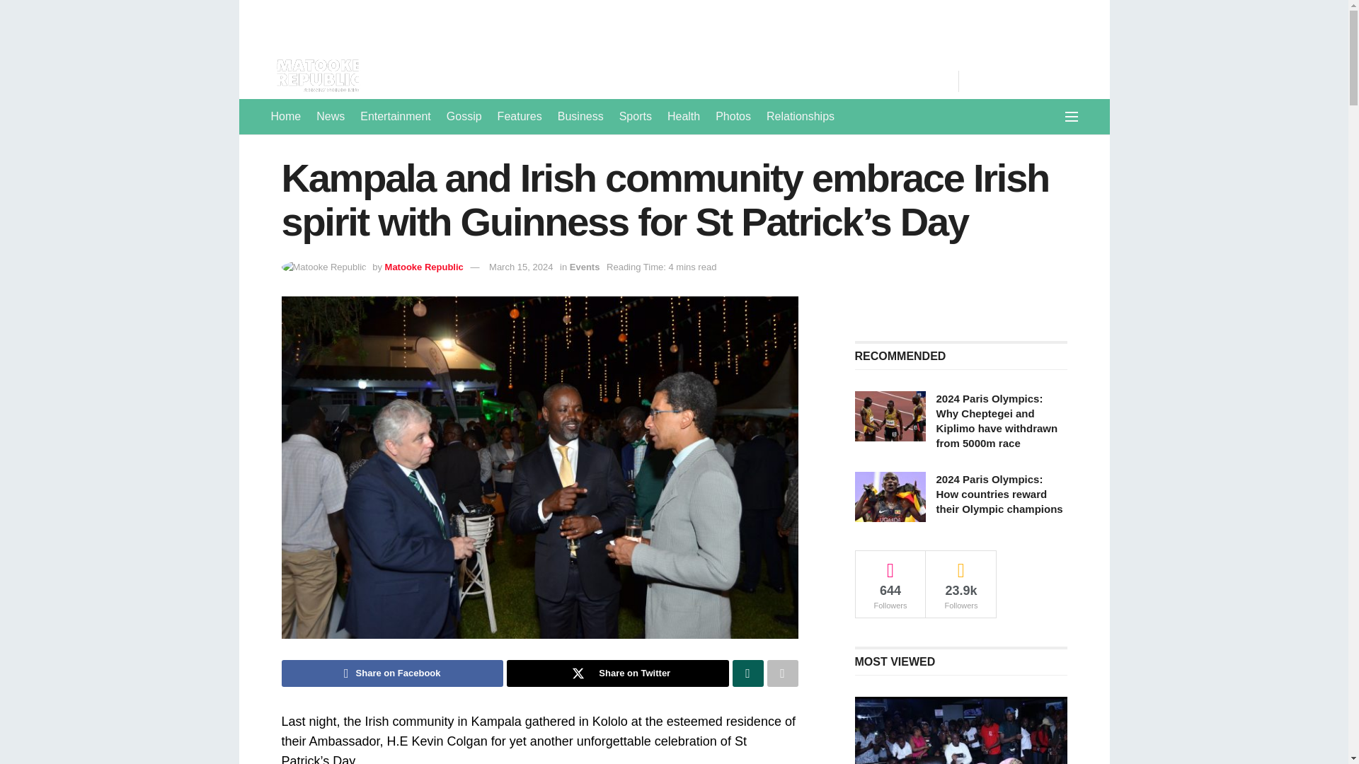 This screenshot has height=764, width=1359. Describe the element at coordinates (395, 117) in the screenshot. I see `Entertainment` at that location.